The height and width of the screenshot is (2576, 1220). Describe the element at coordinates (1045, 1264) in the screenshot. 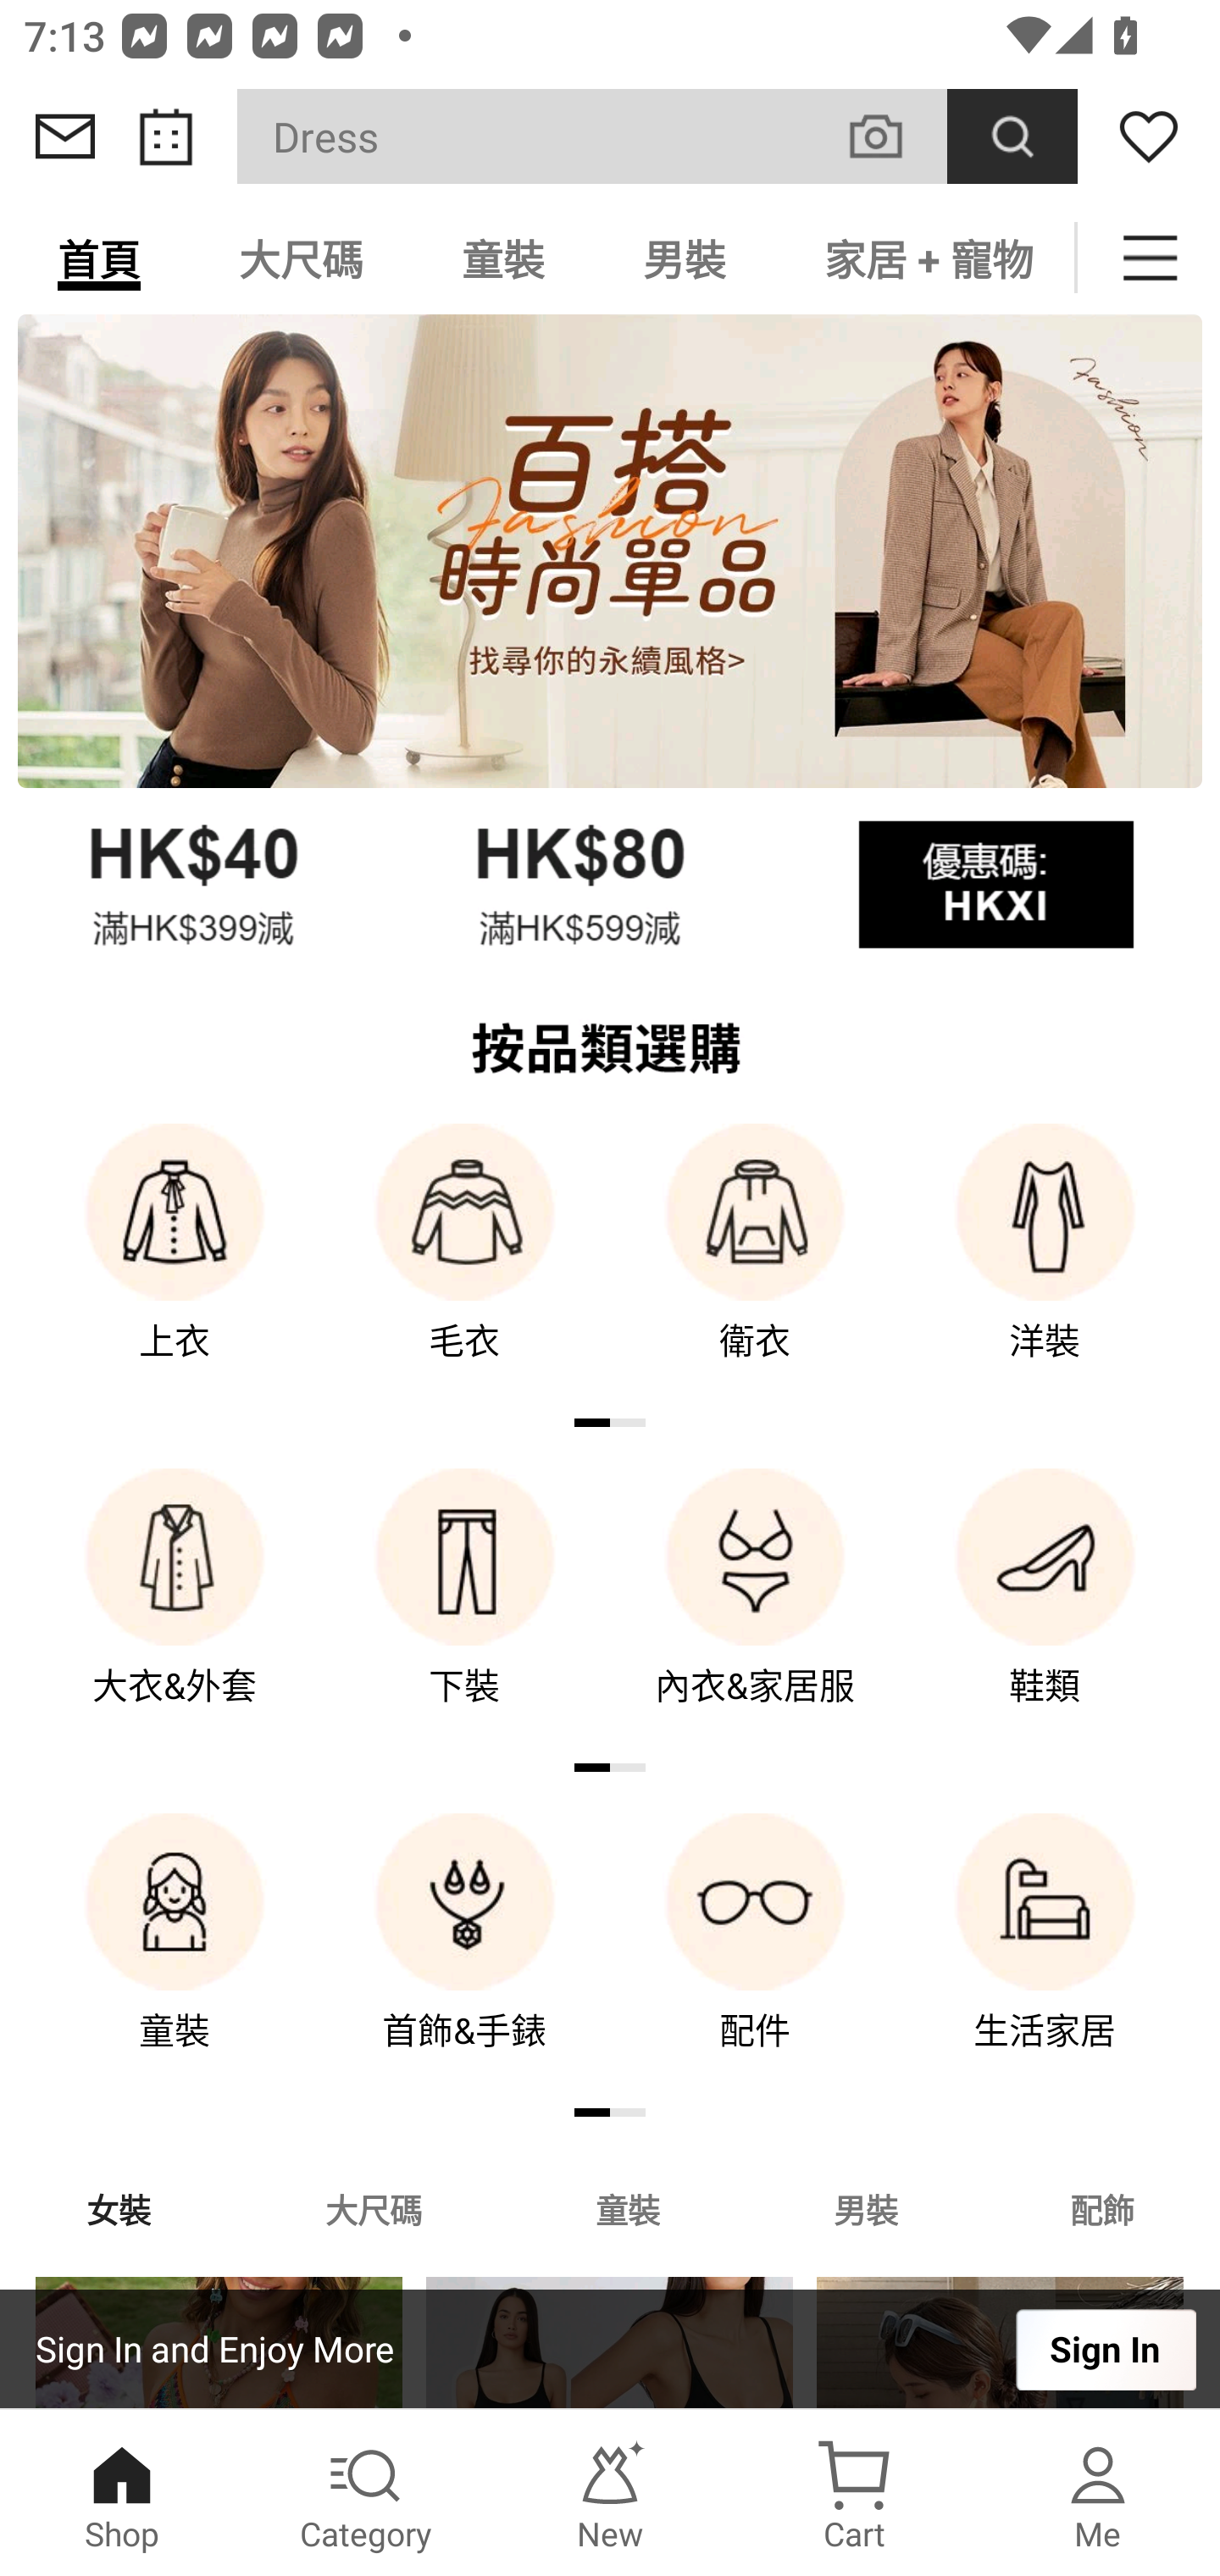

I see `洋裝` at that location.